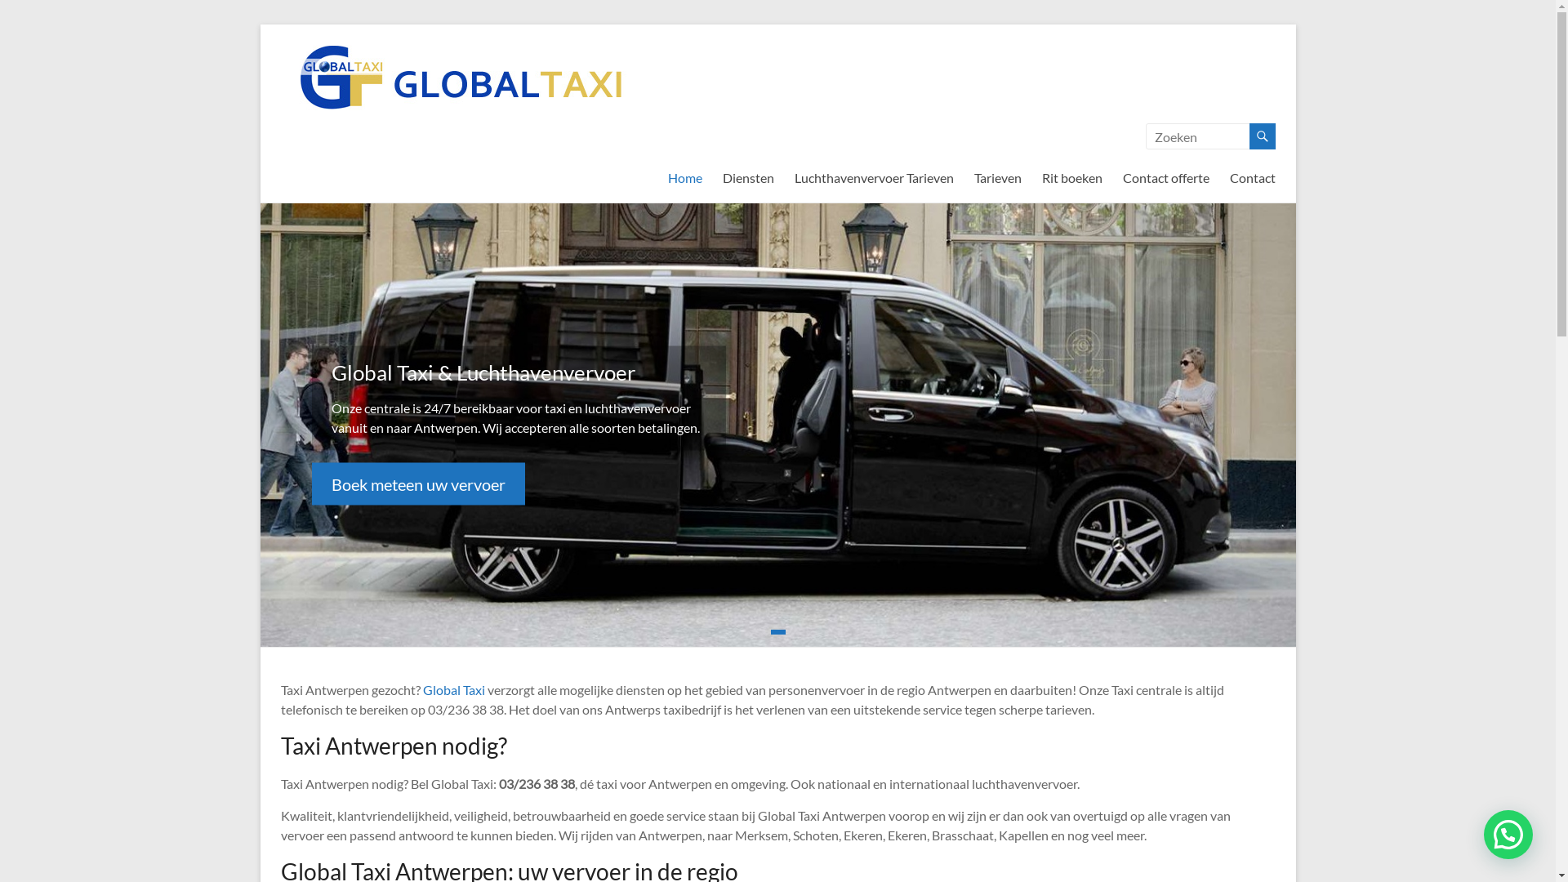 The width and height of the screenshot is (1568, 882). I want to click on Contact, so click(1253, 178).